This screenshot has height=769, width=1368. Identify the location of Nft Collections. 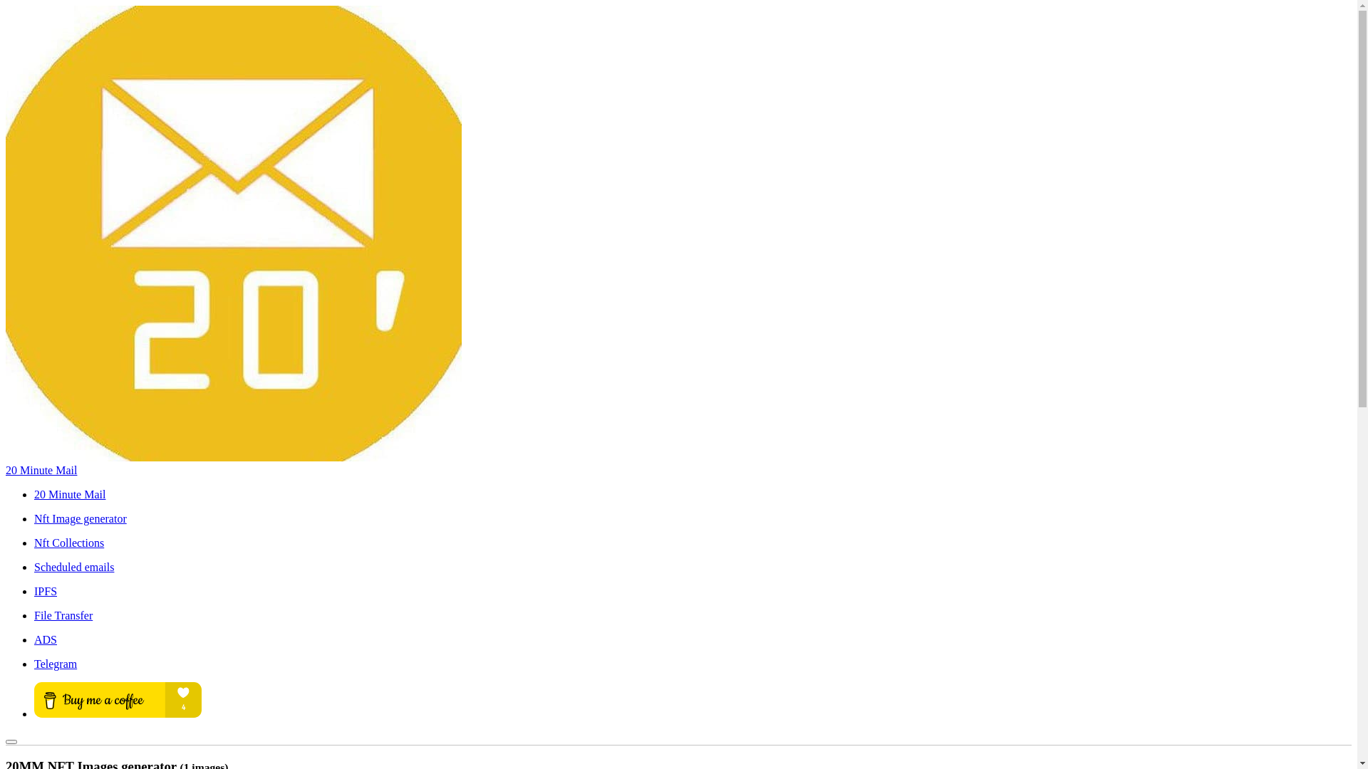
(693, 543).